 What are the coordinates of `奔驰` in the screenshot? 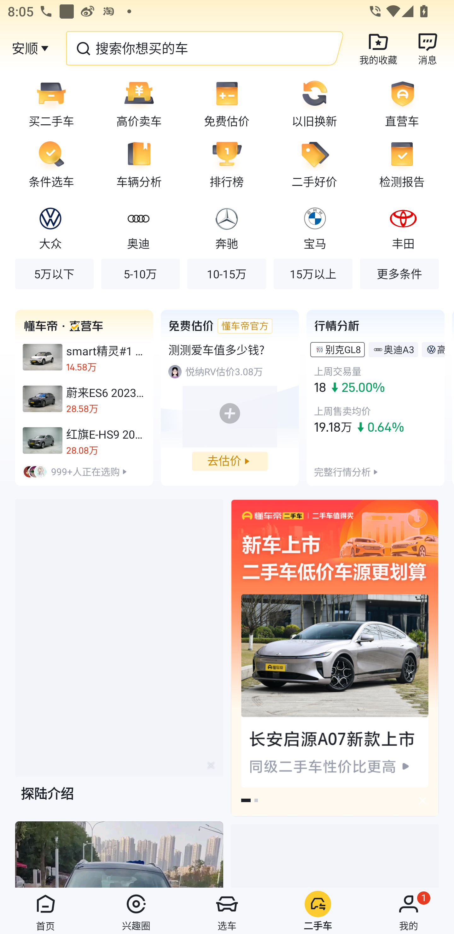 It's located at (226, 227).